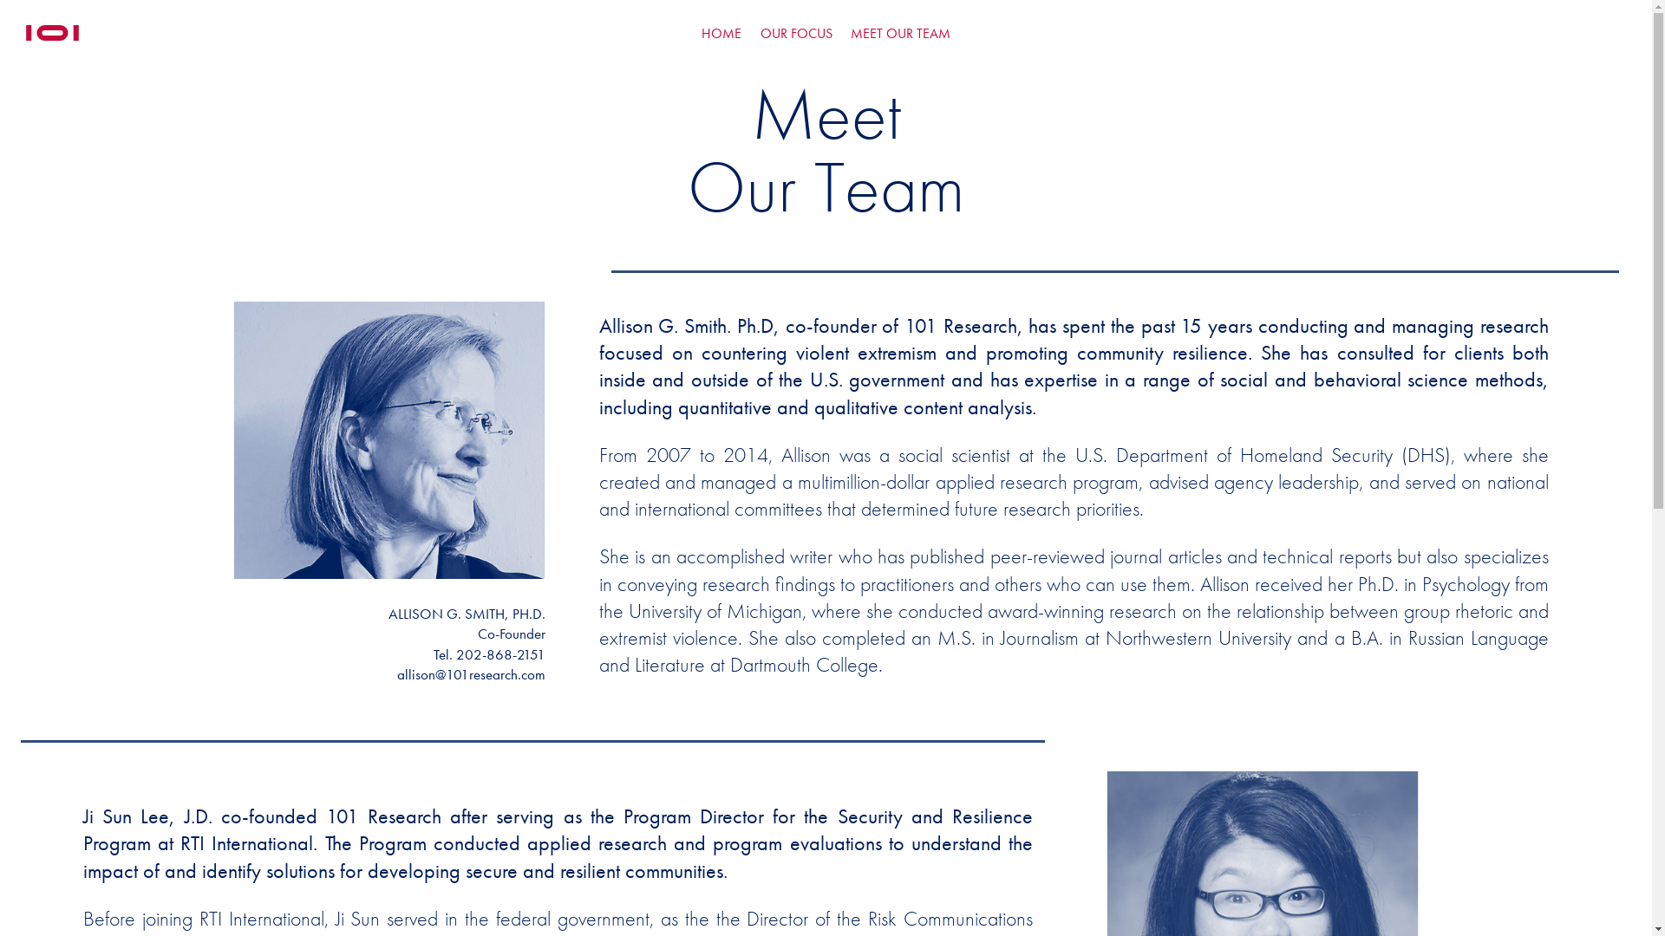  I want to click on OUR FOCUS, so click(796, 34).